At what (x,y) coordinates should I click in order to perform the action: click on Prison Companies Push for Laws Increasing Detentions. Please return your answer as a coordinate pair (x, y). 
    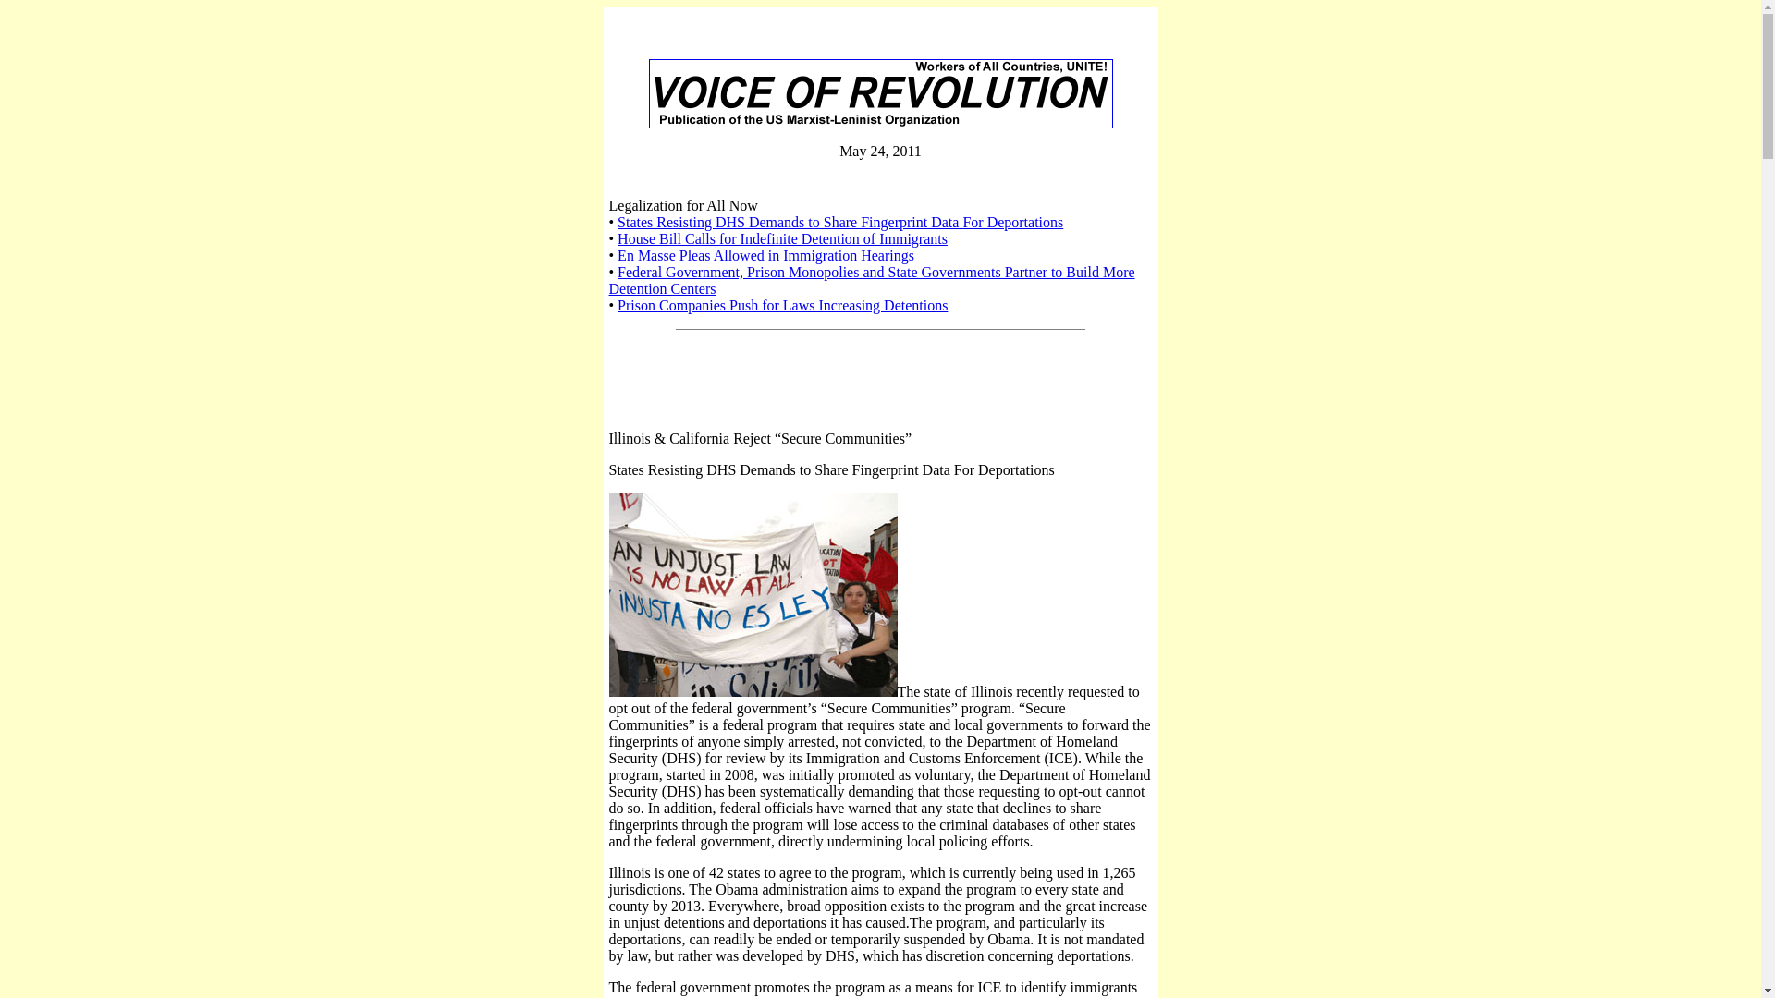
    Looking at the image, I should click on (782, 305).